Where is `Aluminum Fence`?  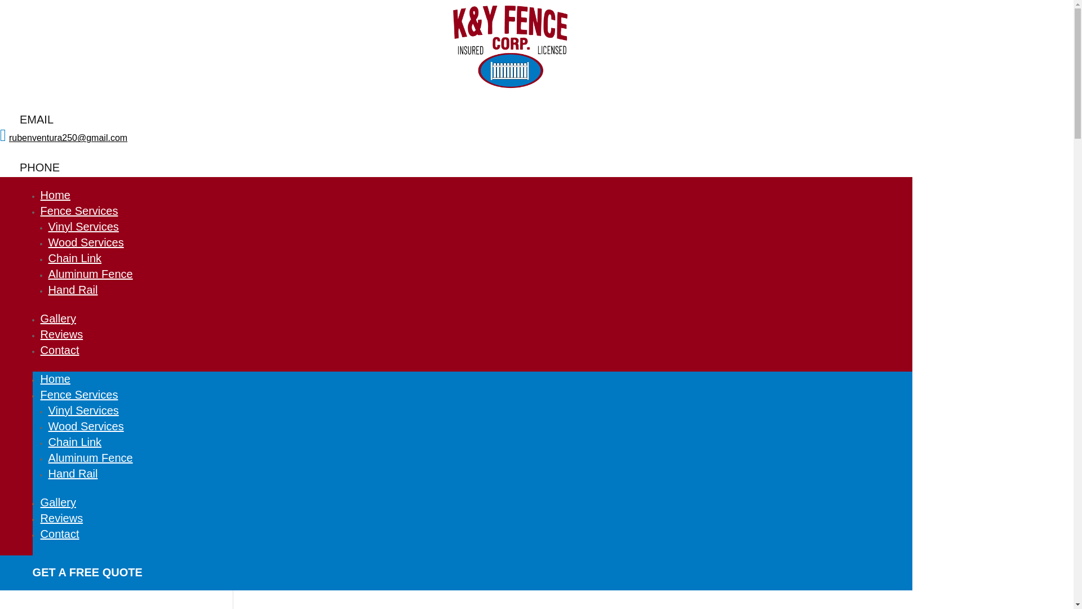 Aluminum Fence is located at coordinates (91, 274).